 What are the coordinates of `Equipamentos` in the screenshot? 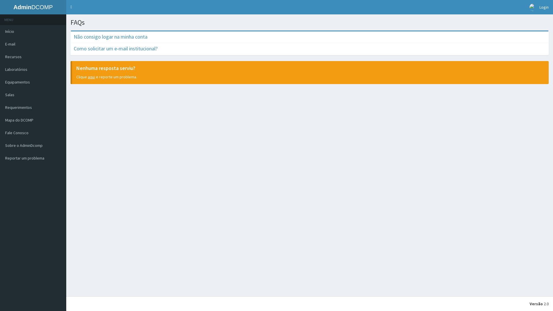 It's located at (33, 82).